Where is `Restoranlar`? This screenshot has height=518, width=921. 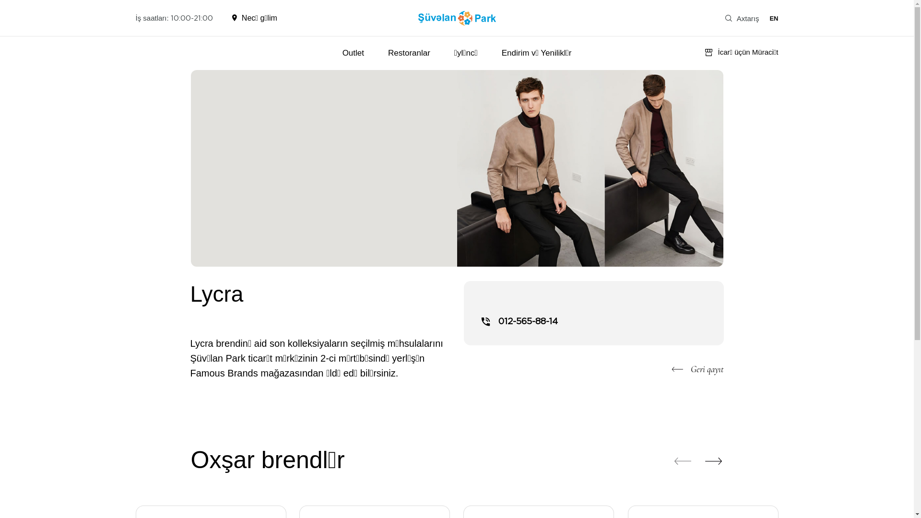
Restoranlar is located at coordinates (409, 53).